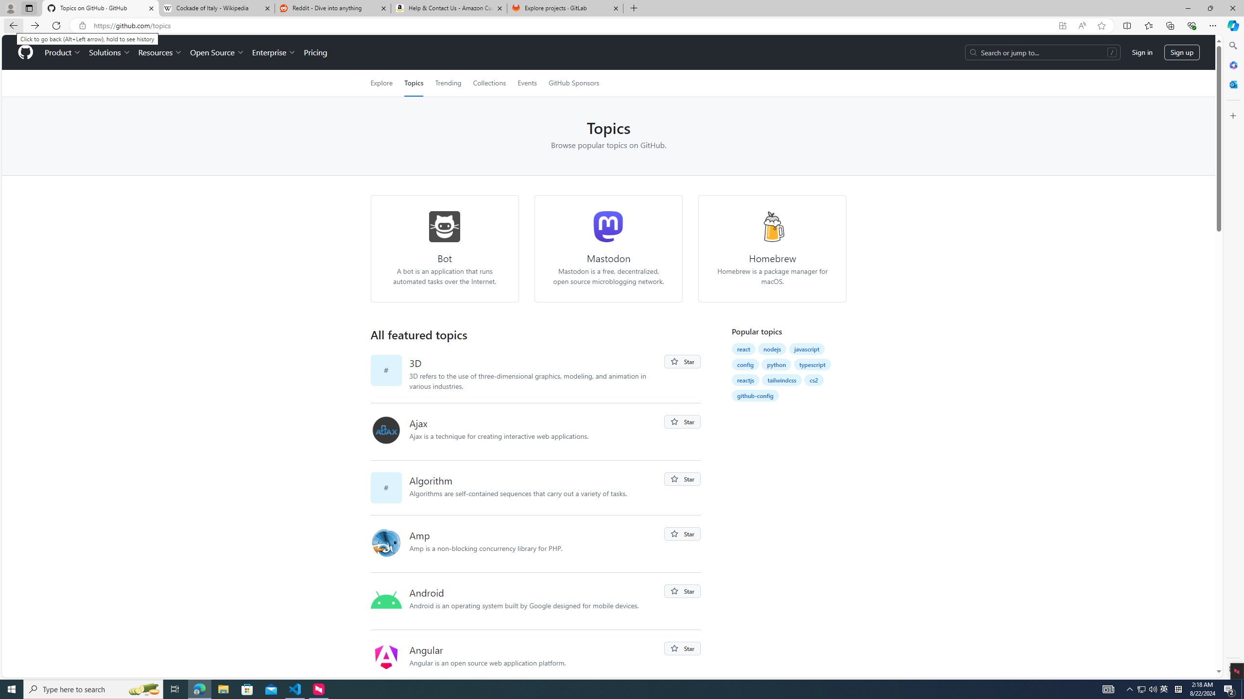 The height and width of the screenshot is (699, 1244). Describe the element at coordinates (609, 226) in the screenshot. I see `mastodon` at that location.